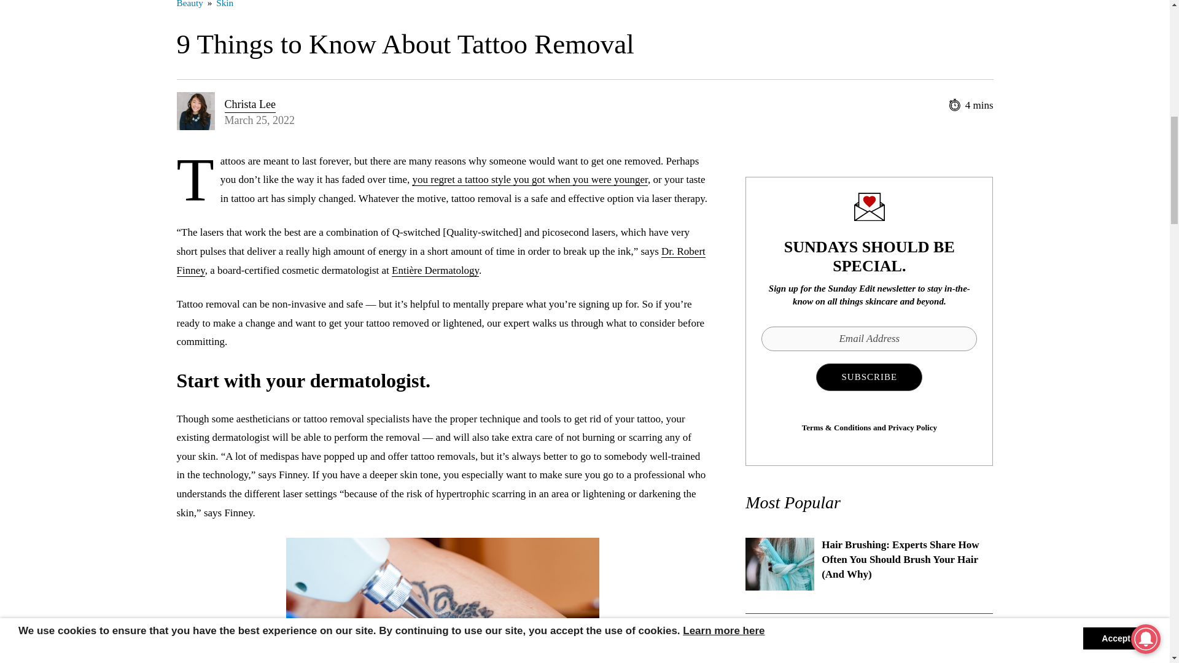 This screenshot has height=663, width=1179. Describe the element at coordinates (225, 4) in the screenshot. I see `Skin` at that location.